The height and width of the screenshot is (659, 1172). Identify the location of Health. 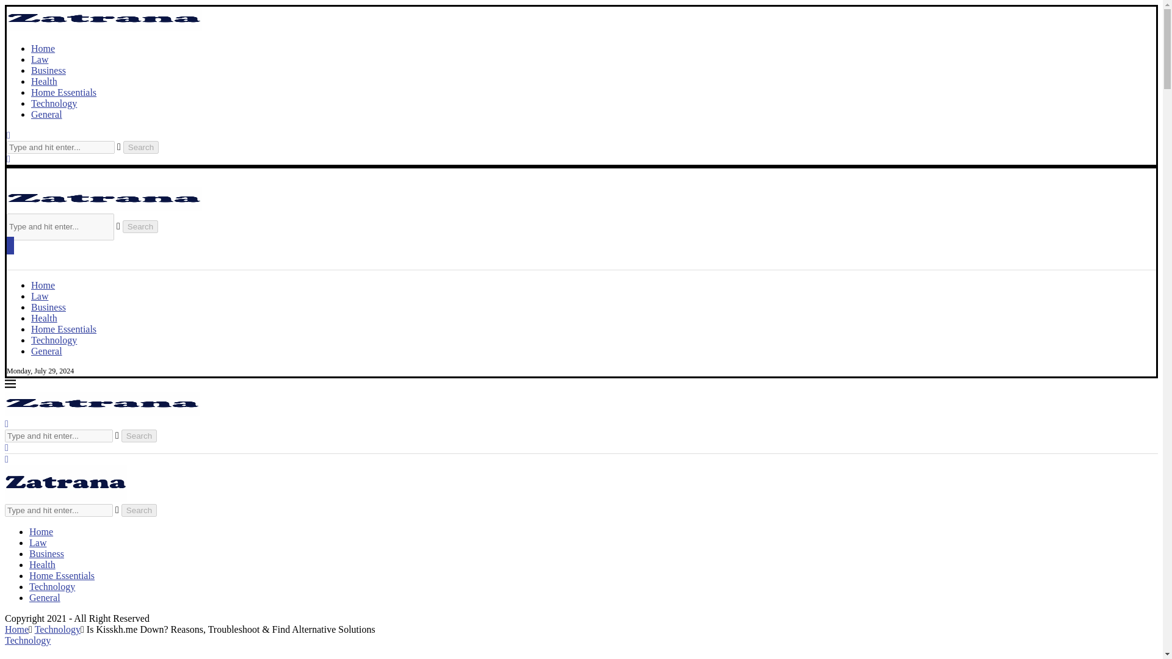
(44, 319).